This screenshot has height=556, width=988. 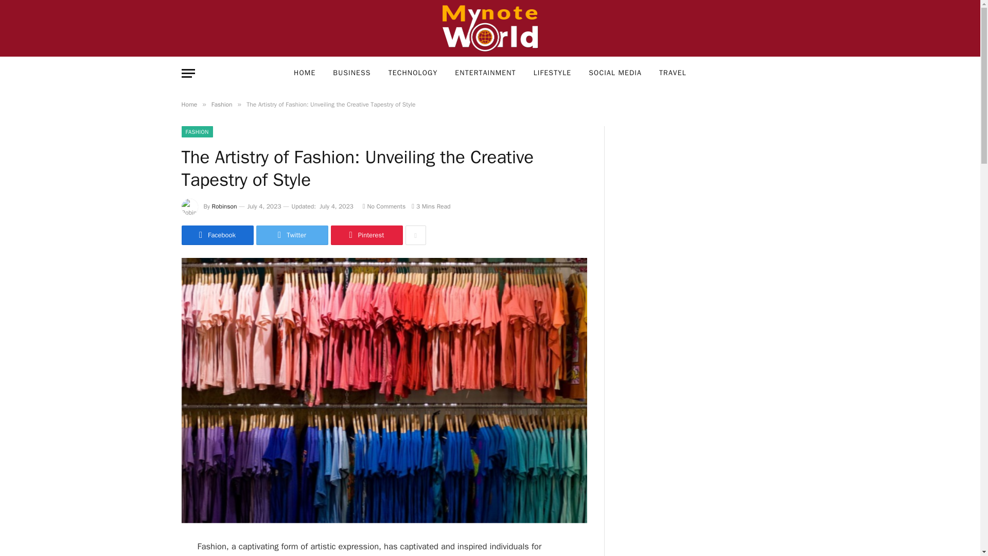 I want to click on SOCIAL MEDIA, so click(x=615, y=73).